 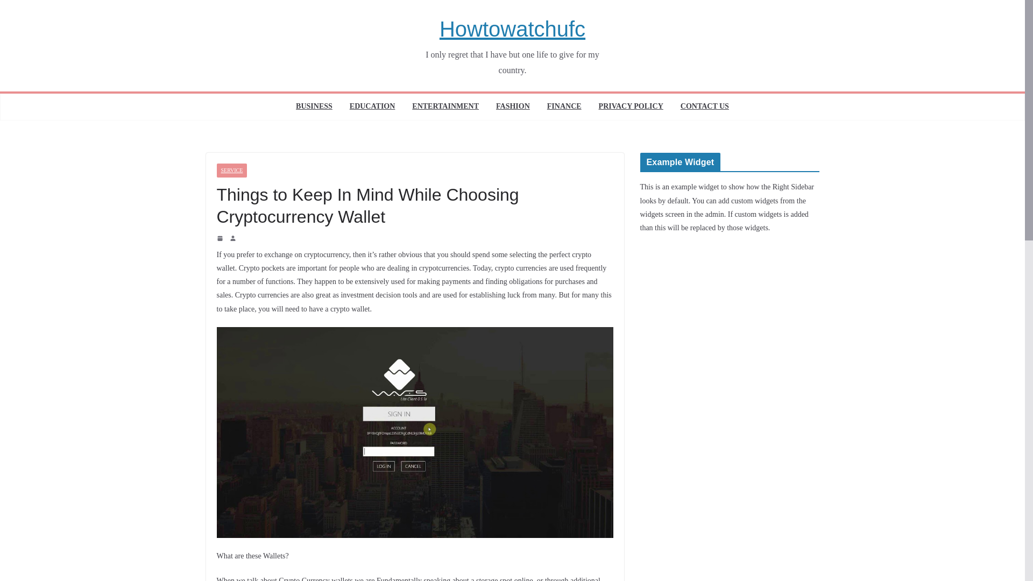 I want to click on BUSINESS, so click(x=314, y=107).